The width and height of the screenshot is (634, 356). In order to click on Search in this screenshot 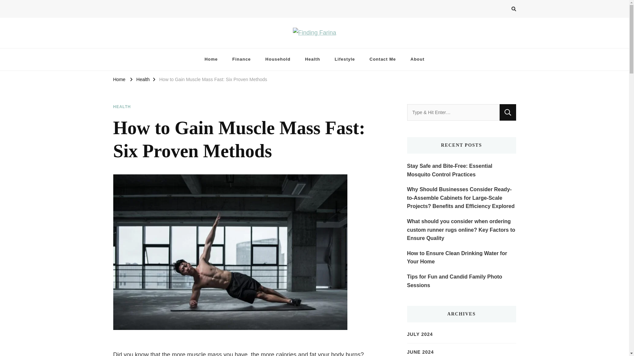, I will do `click(508, 112)`.